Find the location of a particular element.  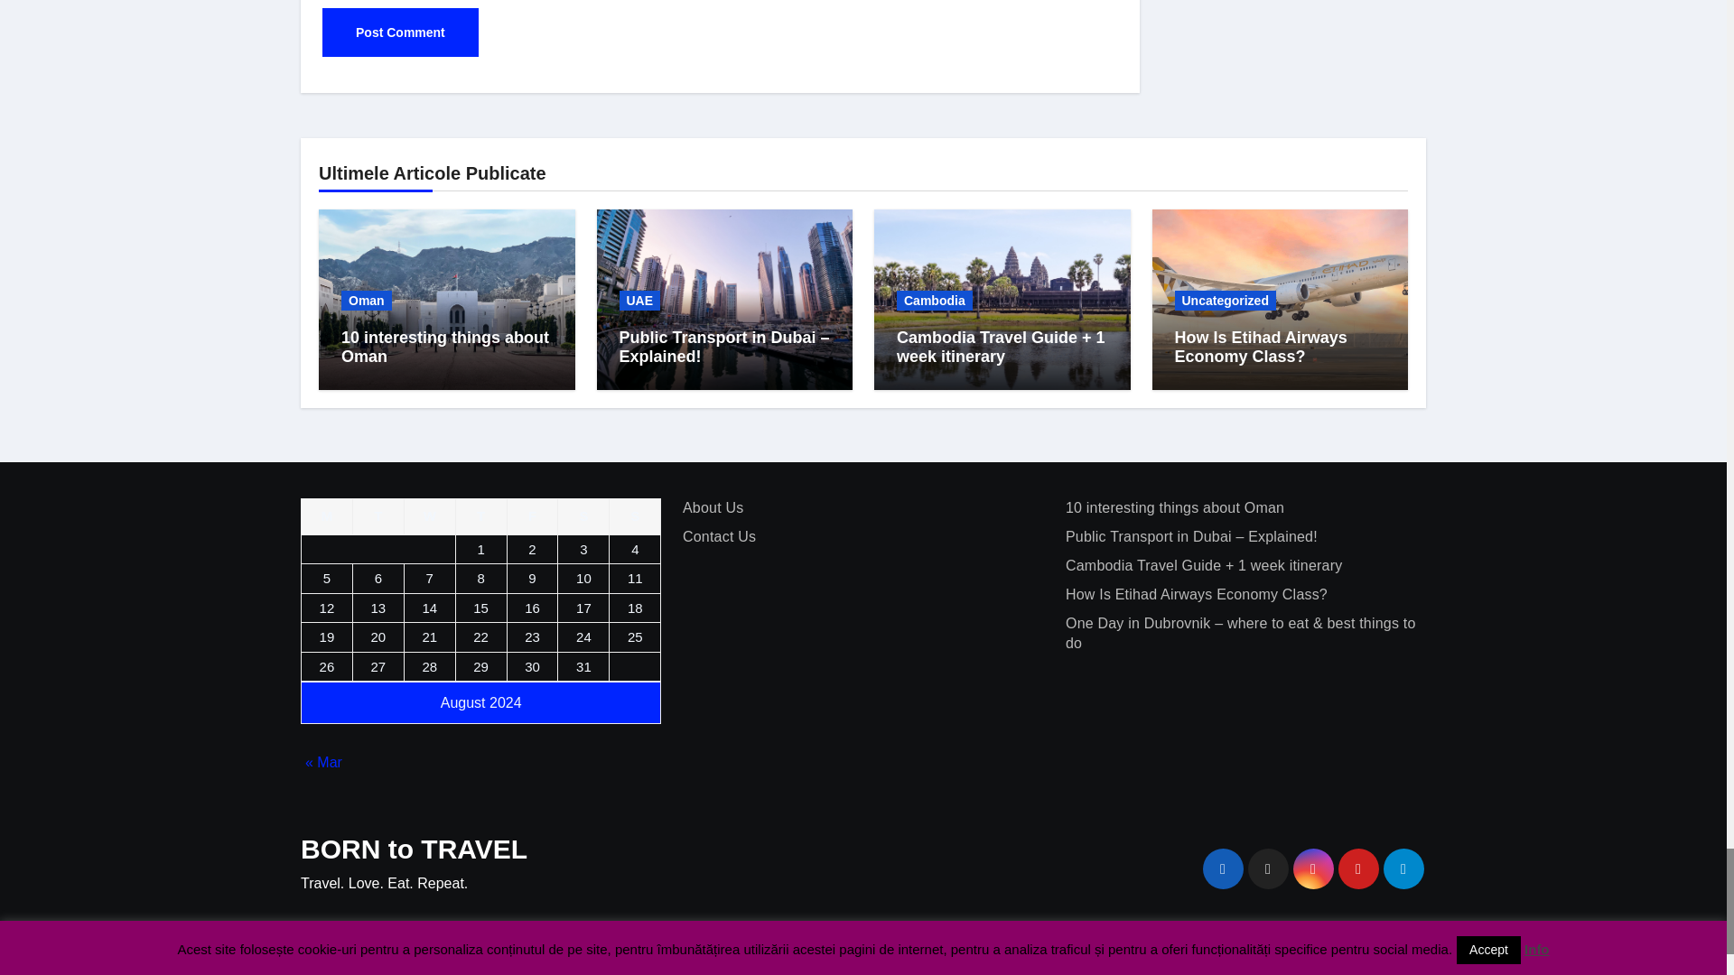

Thursday is located at coordinates (480, 516).